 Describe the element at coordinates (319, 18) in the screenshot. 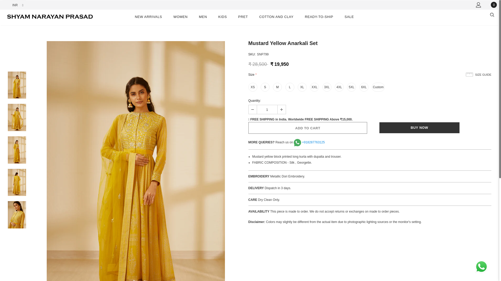

I see `READY-TO-SHIP` at that location.